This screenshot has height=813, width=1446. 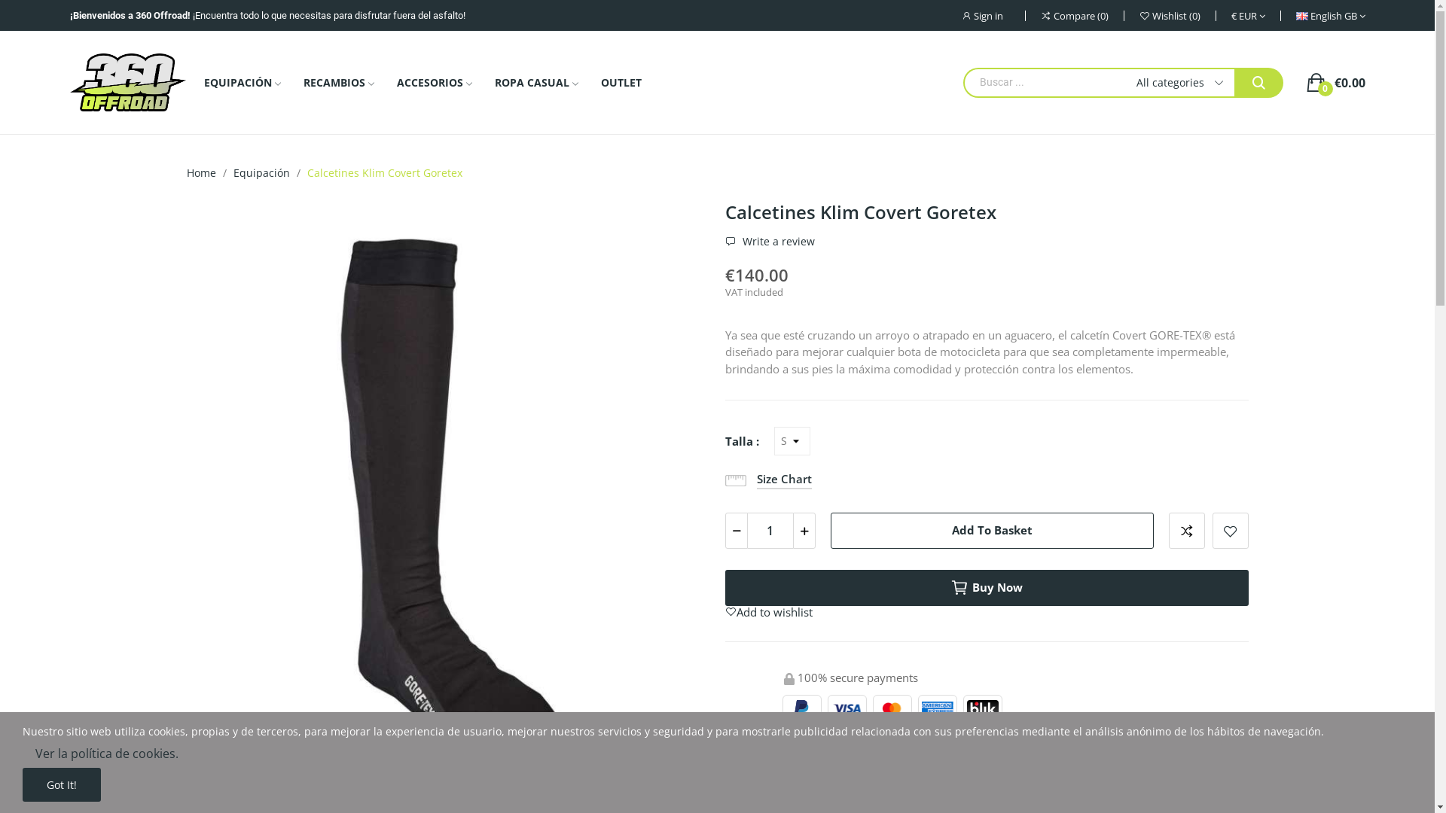 I want to click on Add to wishlist, so click(x=1231, y=531).